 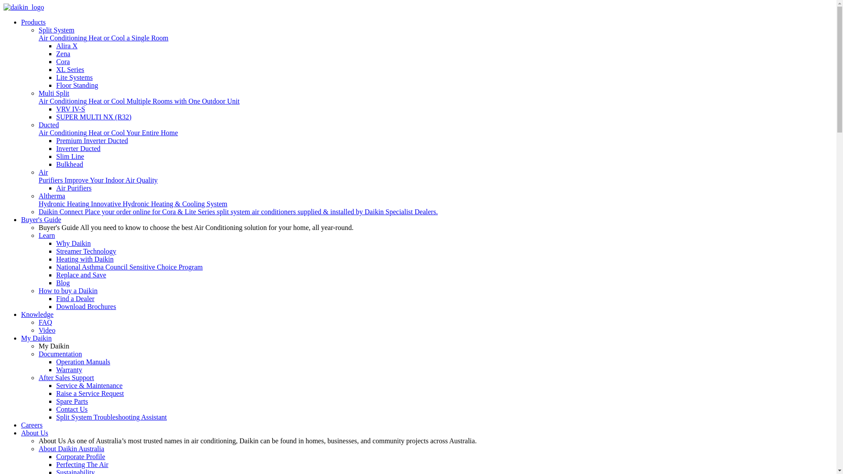 What do you see at coordinates (35, 433) in the screenshot?
I see `About Us` at bounding box center [35, 433].